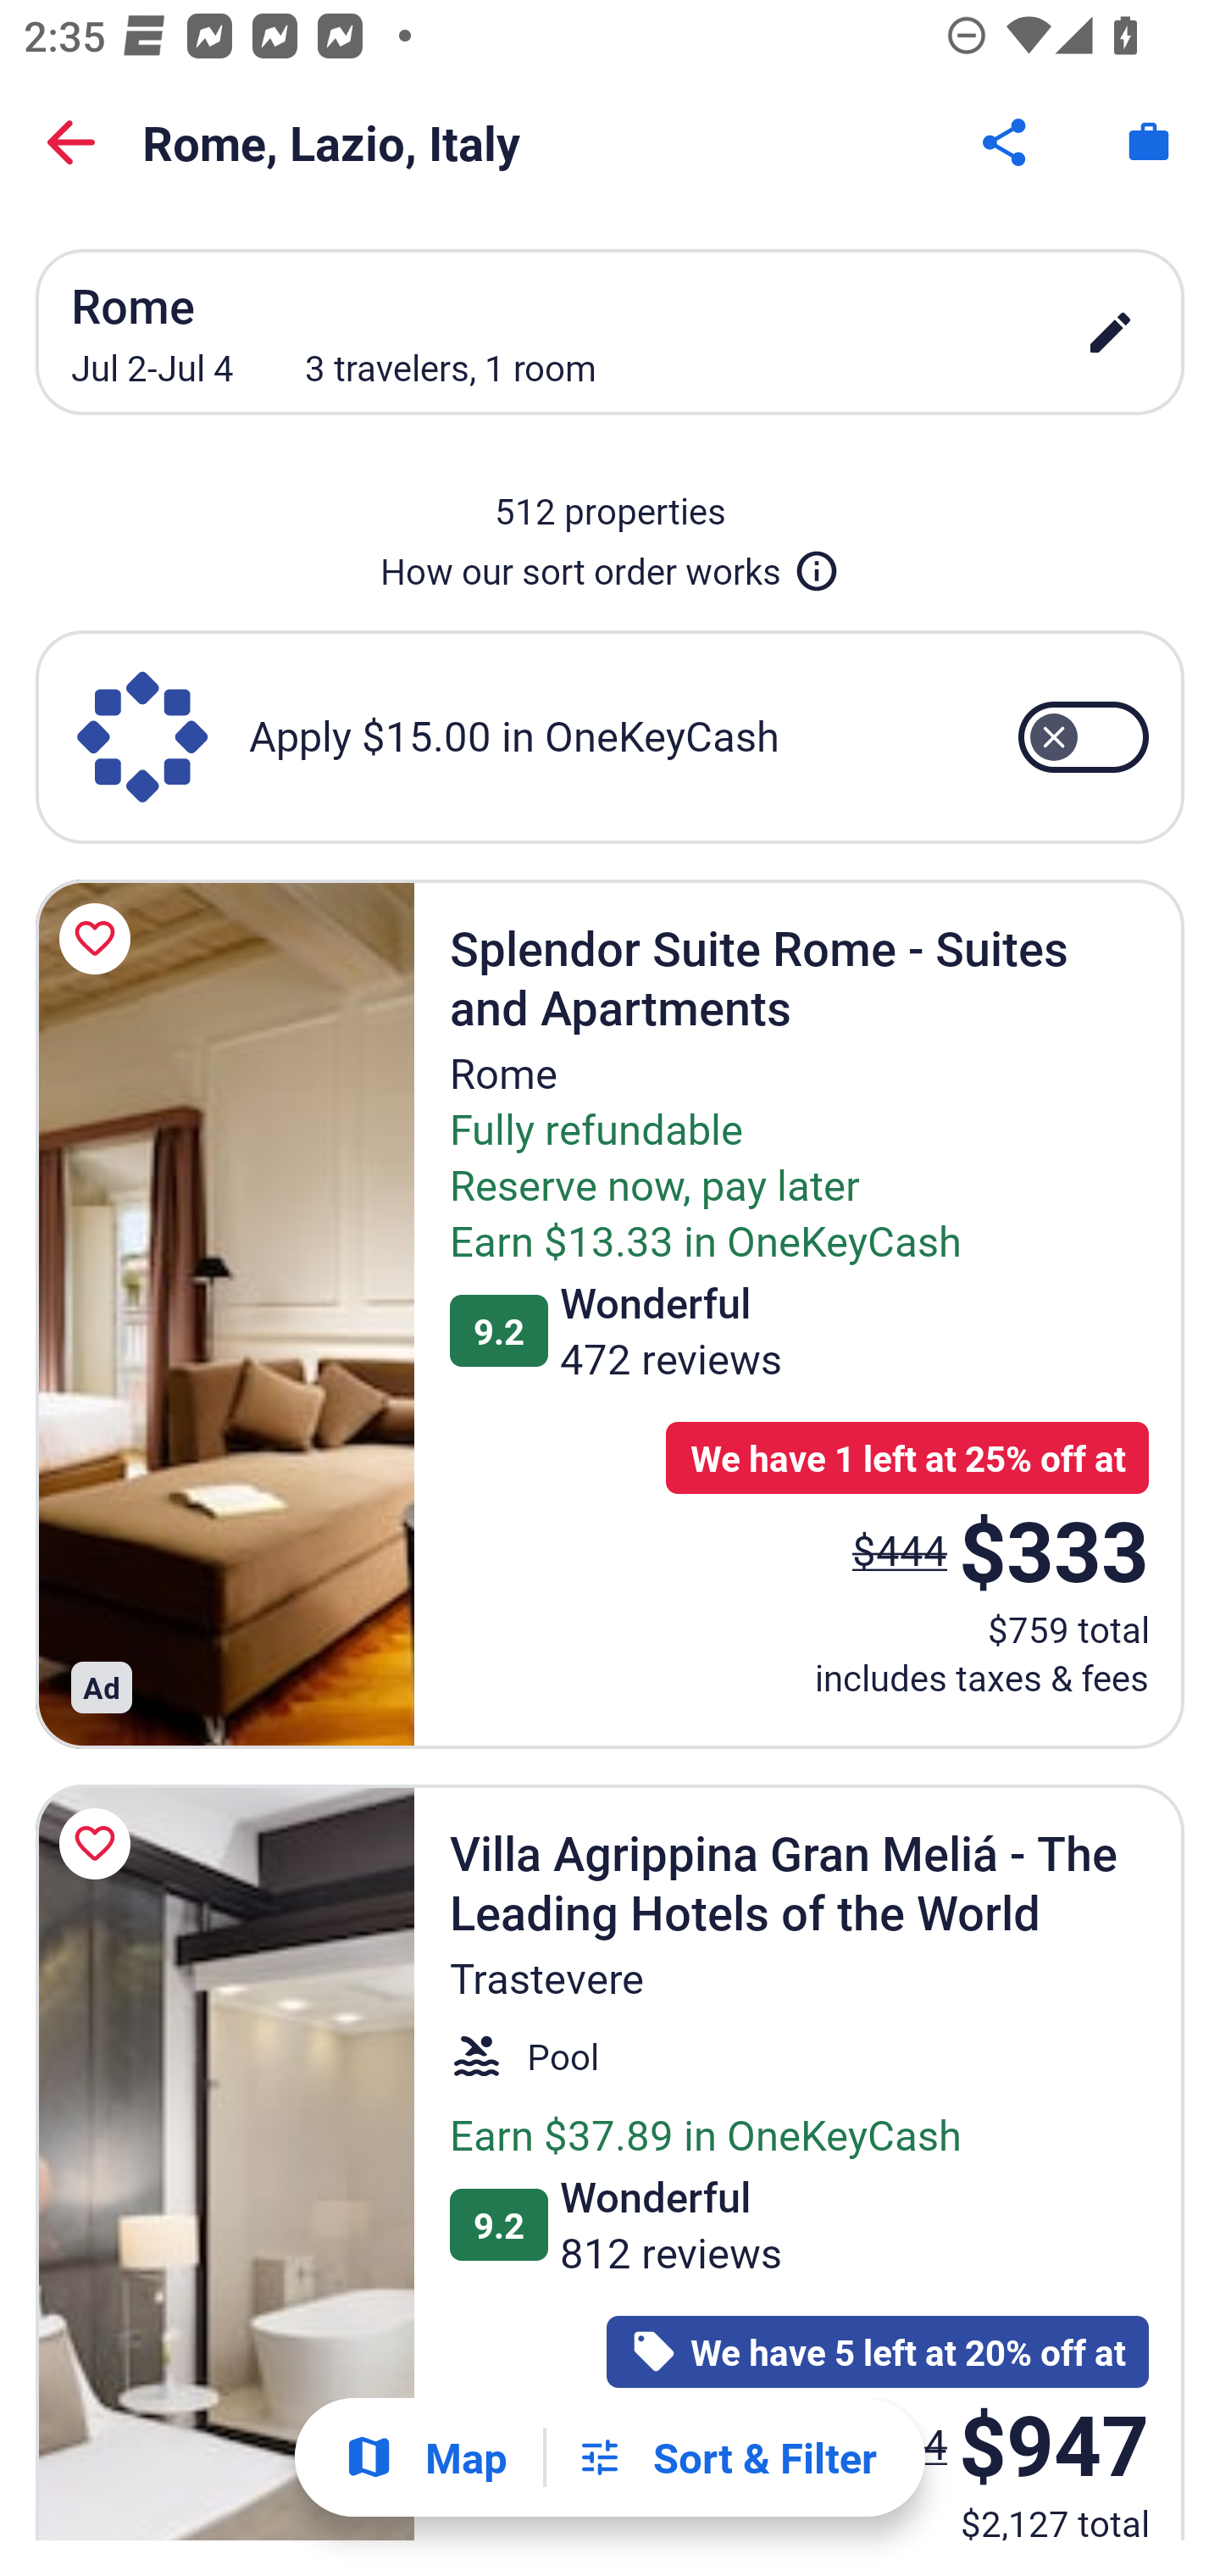  What do you see at coordinates (1149, 142) in the screenshot?
I see `Trips. Button` at bounding box center [1149, 142].